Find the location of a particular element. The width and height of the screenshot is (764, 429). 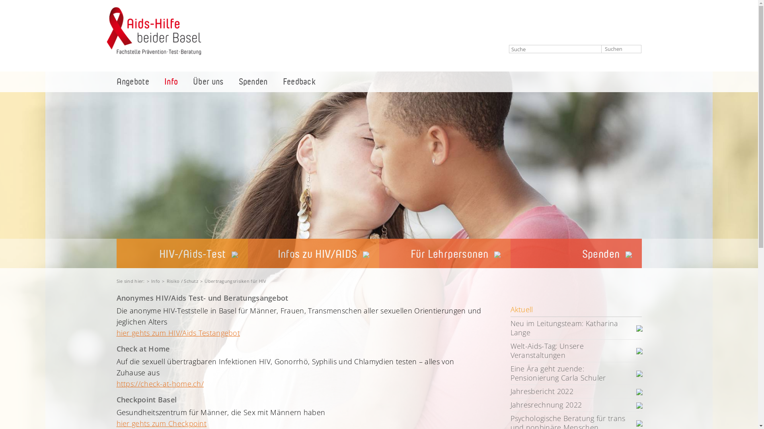

Suchen is located at coordinates (622, 49).